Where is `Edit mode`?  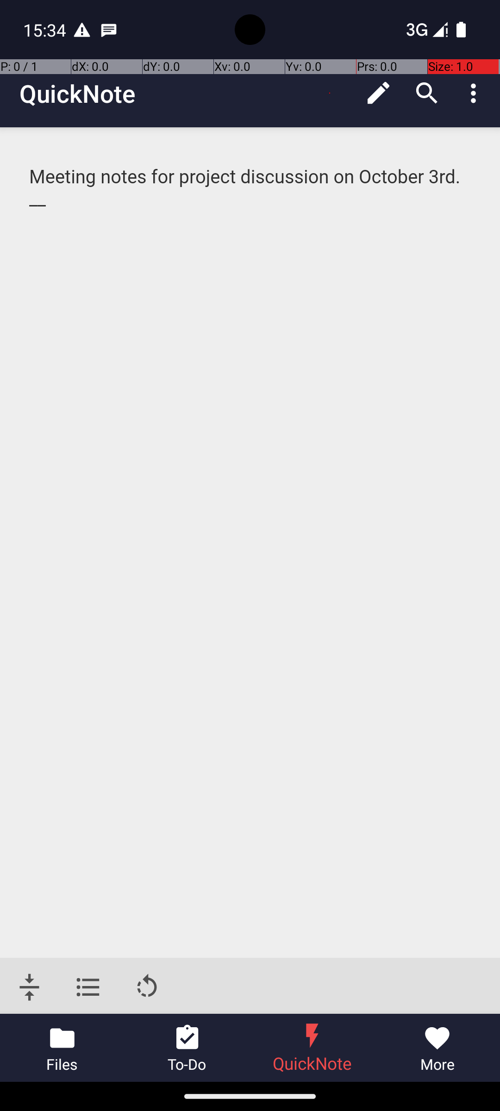 Edit mode is located at coordinates (379, 93).